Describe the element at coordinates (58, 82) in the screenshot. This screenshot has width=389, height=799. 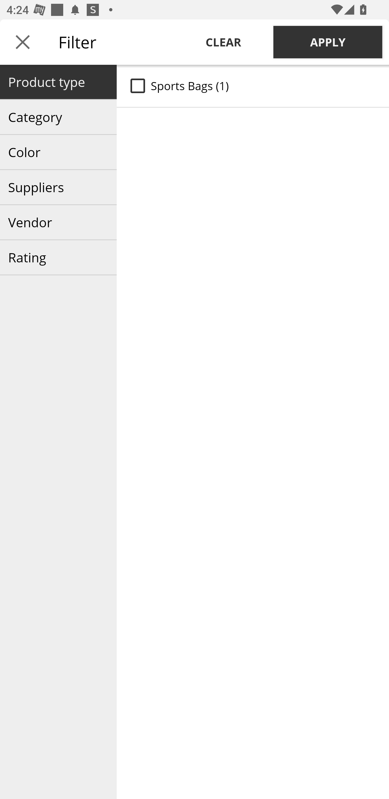
I see `Product type` at that location.